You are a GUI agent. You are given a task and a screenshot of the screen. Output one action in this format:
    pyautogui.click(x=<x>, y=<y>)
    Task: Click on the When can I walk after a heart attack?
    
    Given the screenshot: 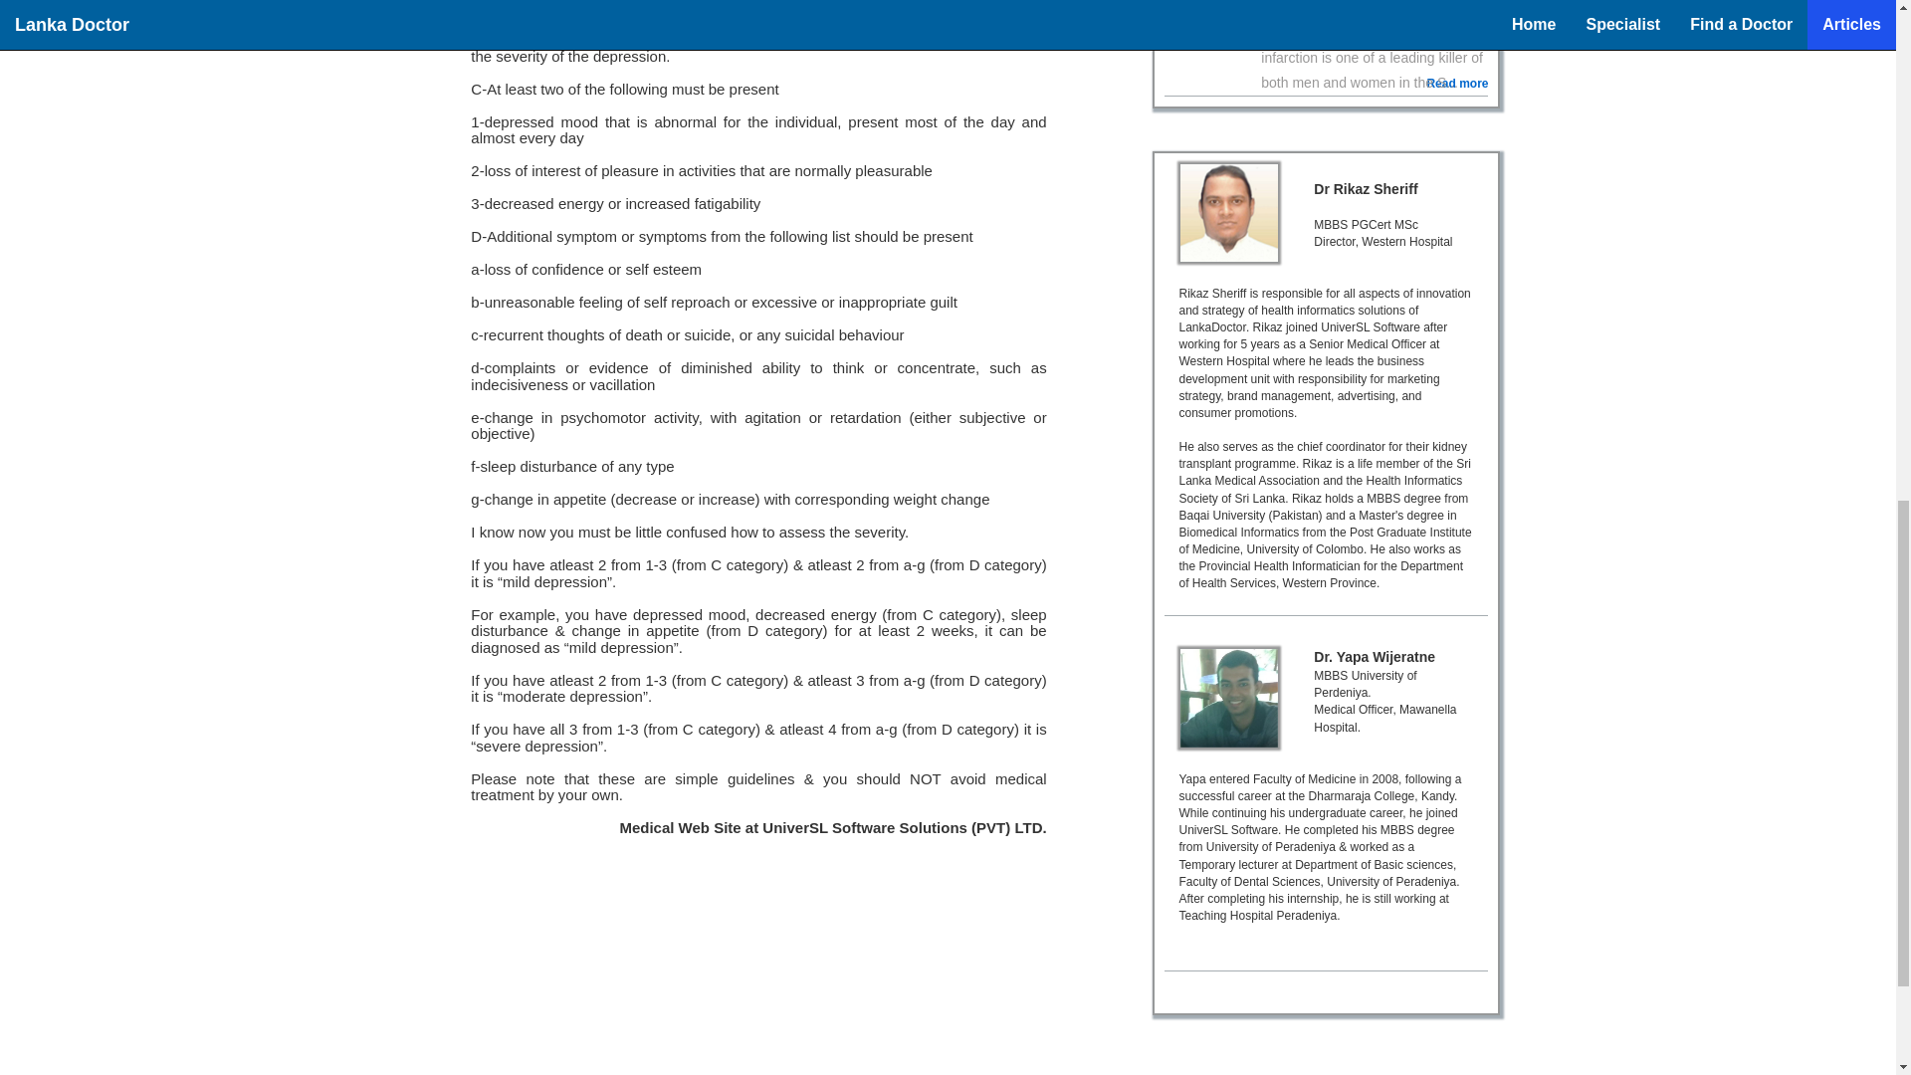 What is the action you would take?
    pyautogui.click(x=1360, y=5)
    